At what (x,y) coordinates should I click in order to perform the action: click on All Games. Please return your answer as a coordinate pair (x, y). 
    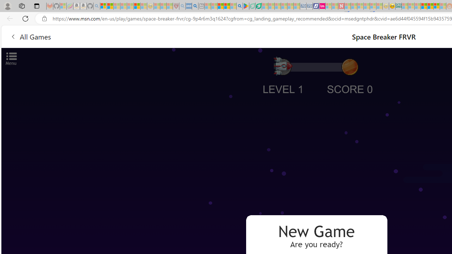
    Looking at the image, I should click on (134, 36).